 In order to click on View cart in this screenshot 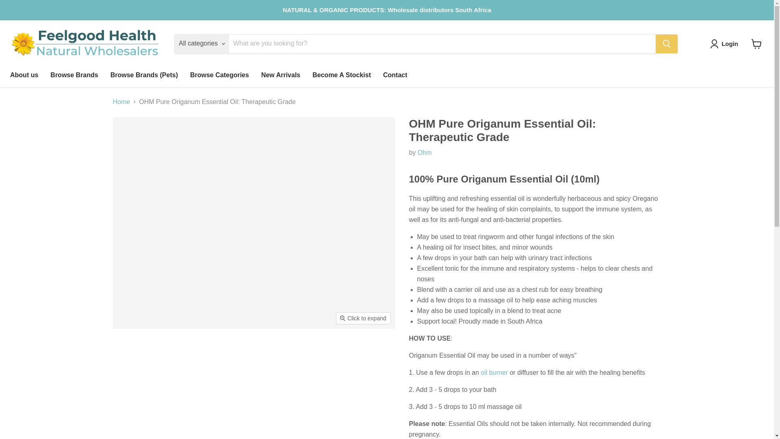, I will do `click(756, 44)`.